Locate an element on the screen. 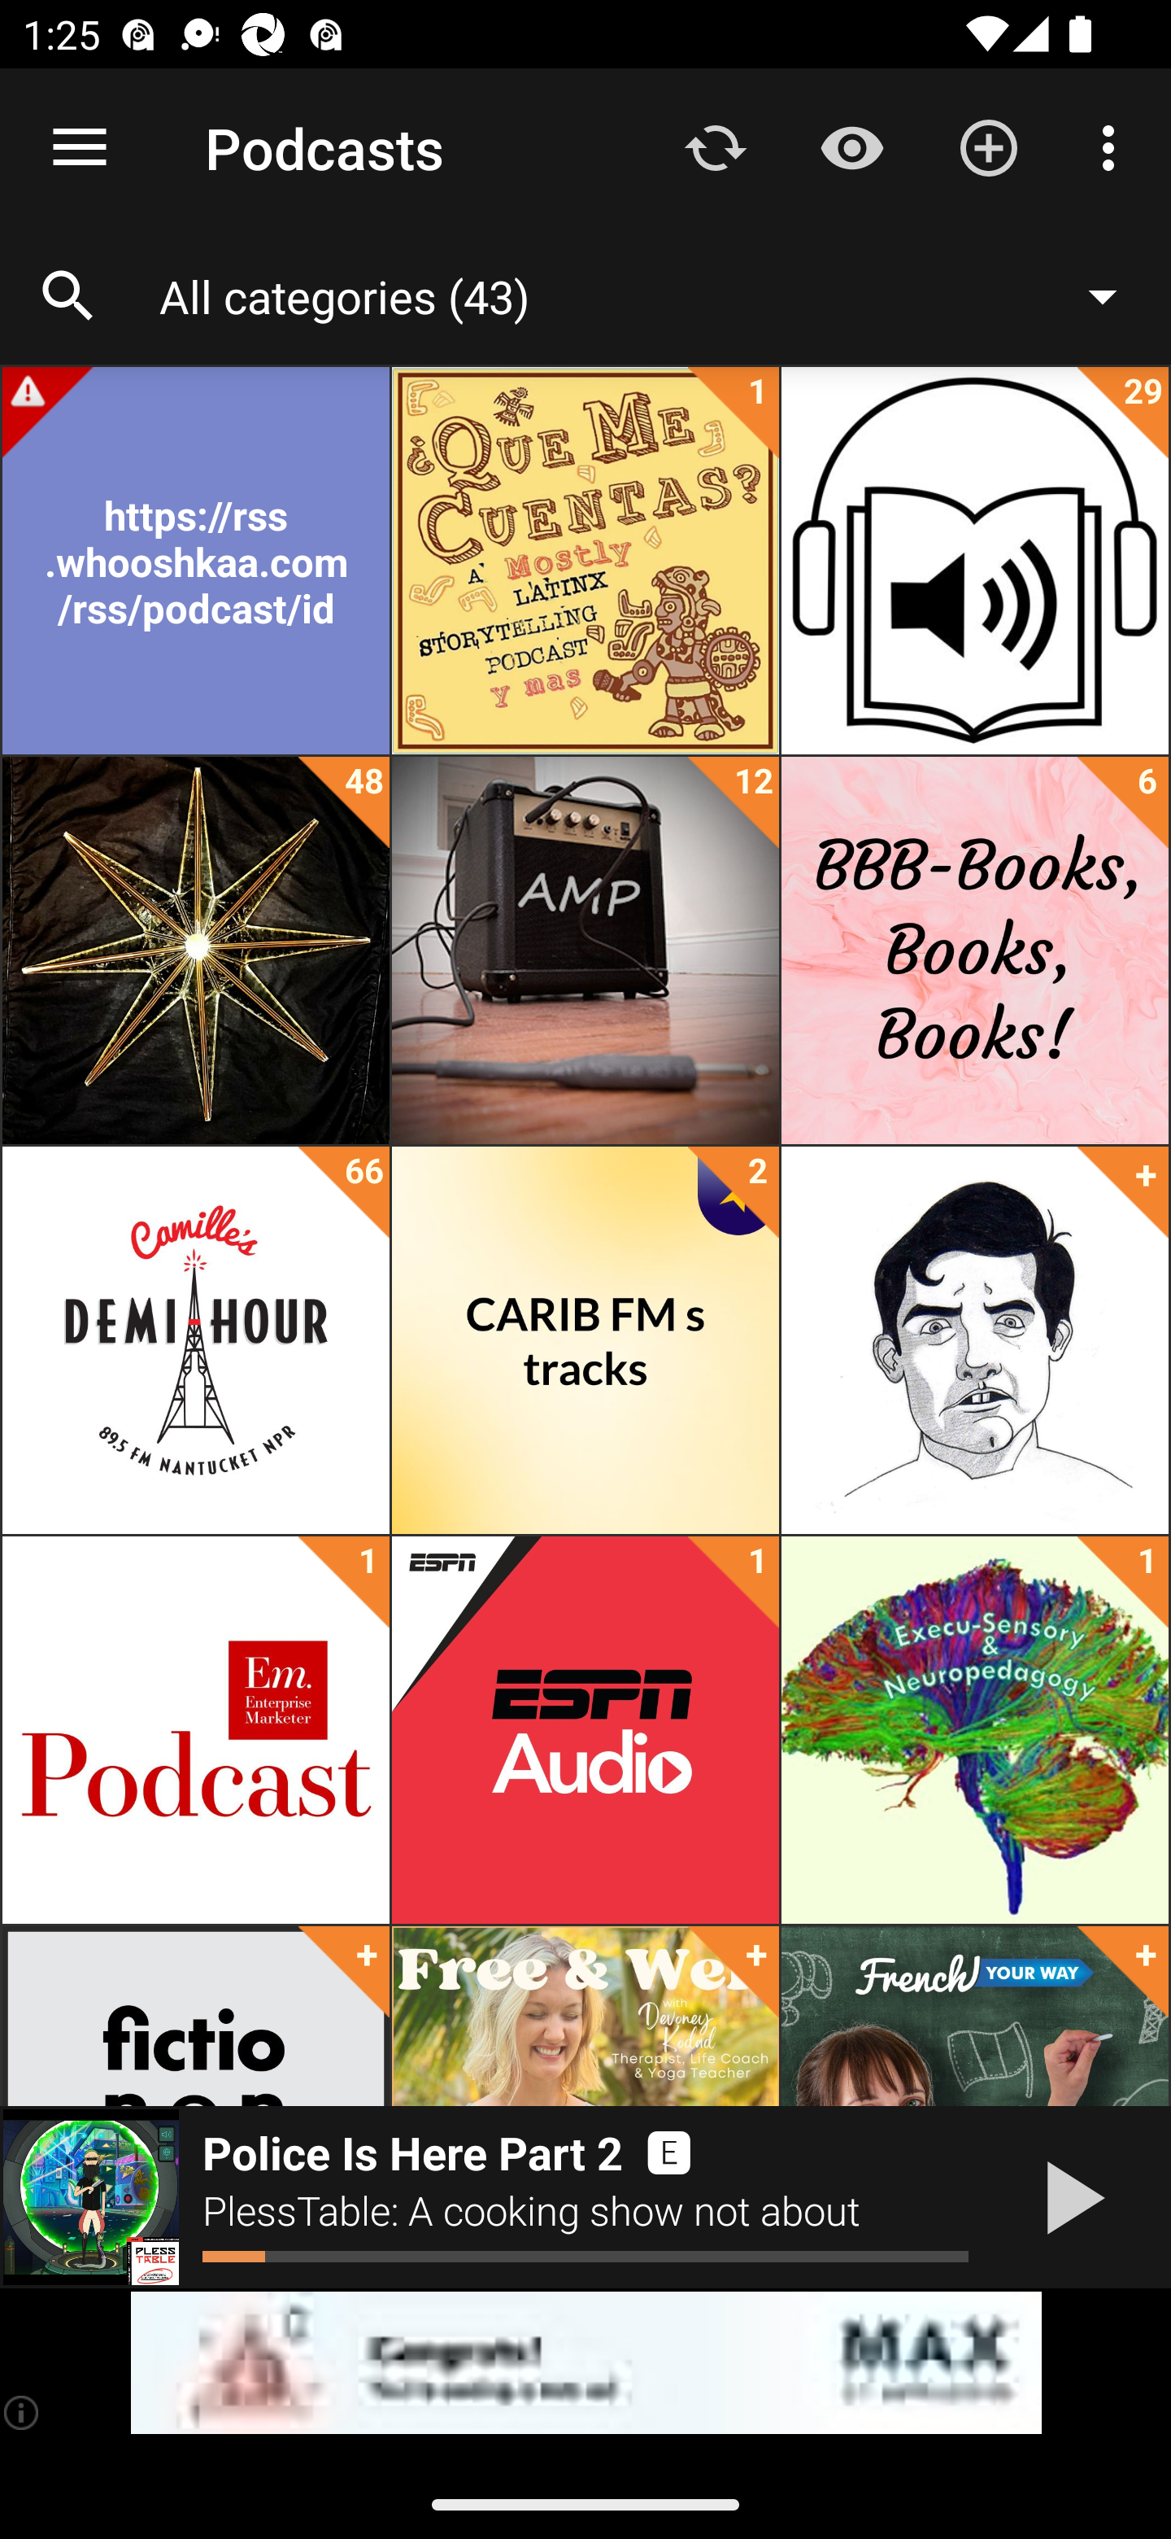 The width and height of the screenshot is (1171, 2539). More options is located at coordinates (1114, 146).